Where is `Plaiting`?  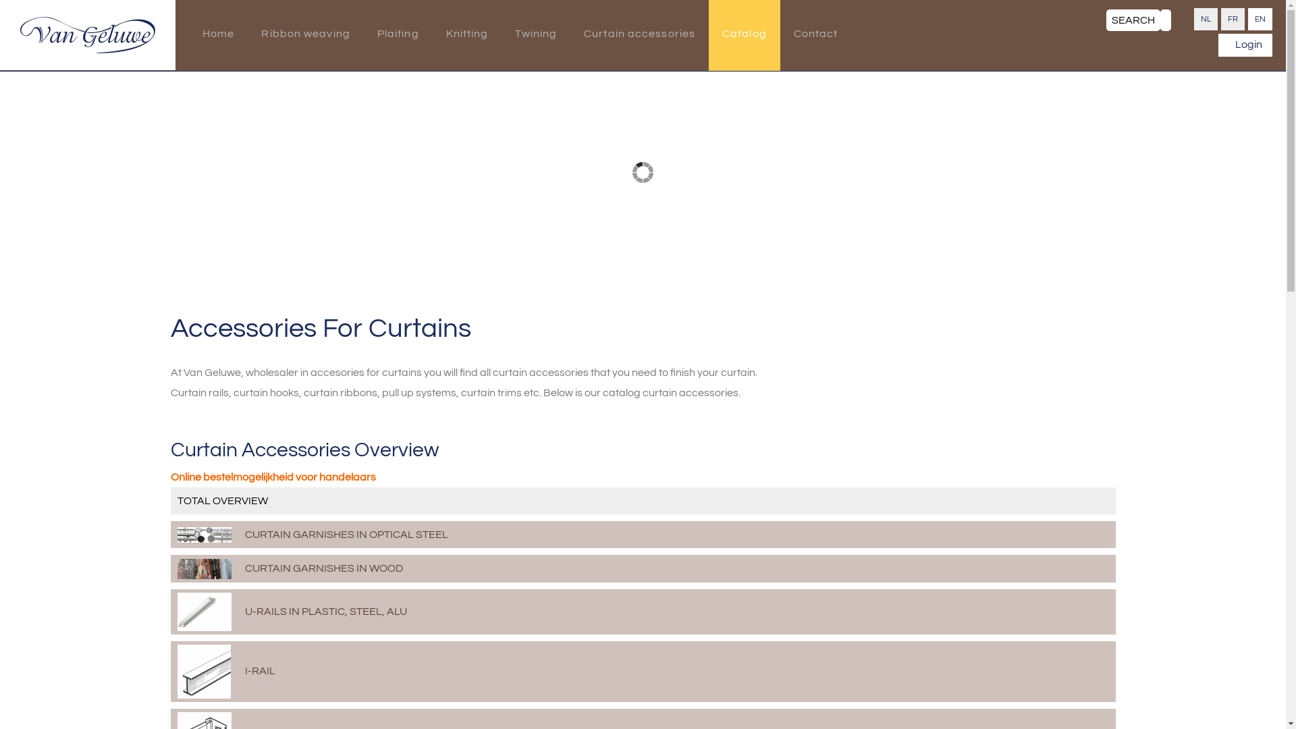 Plaiting is located at coordinates (398, 35).